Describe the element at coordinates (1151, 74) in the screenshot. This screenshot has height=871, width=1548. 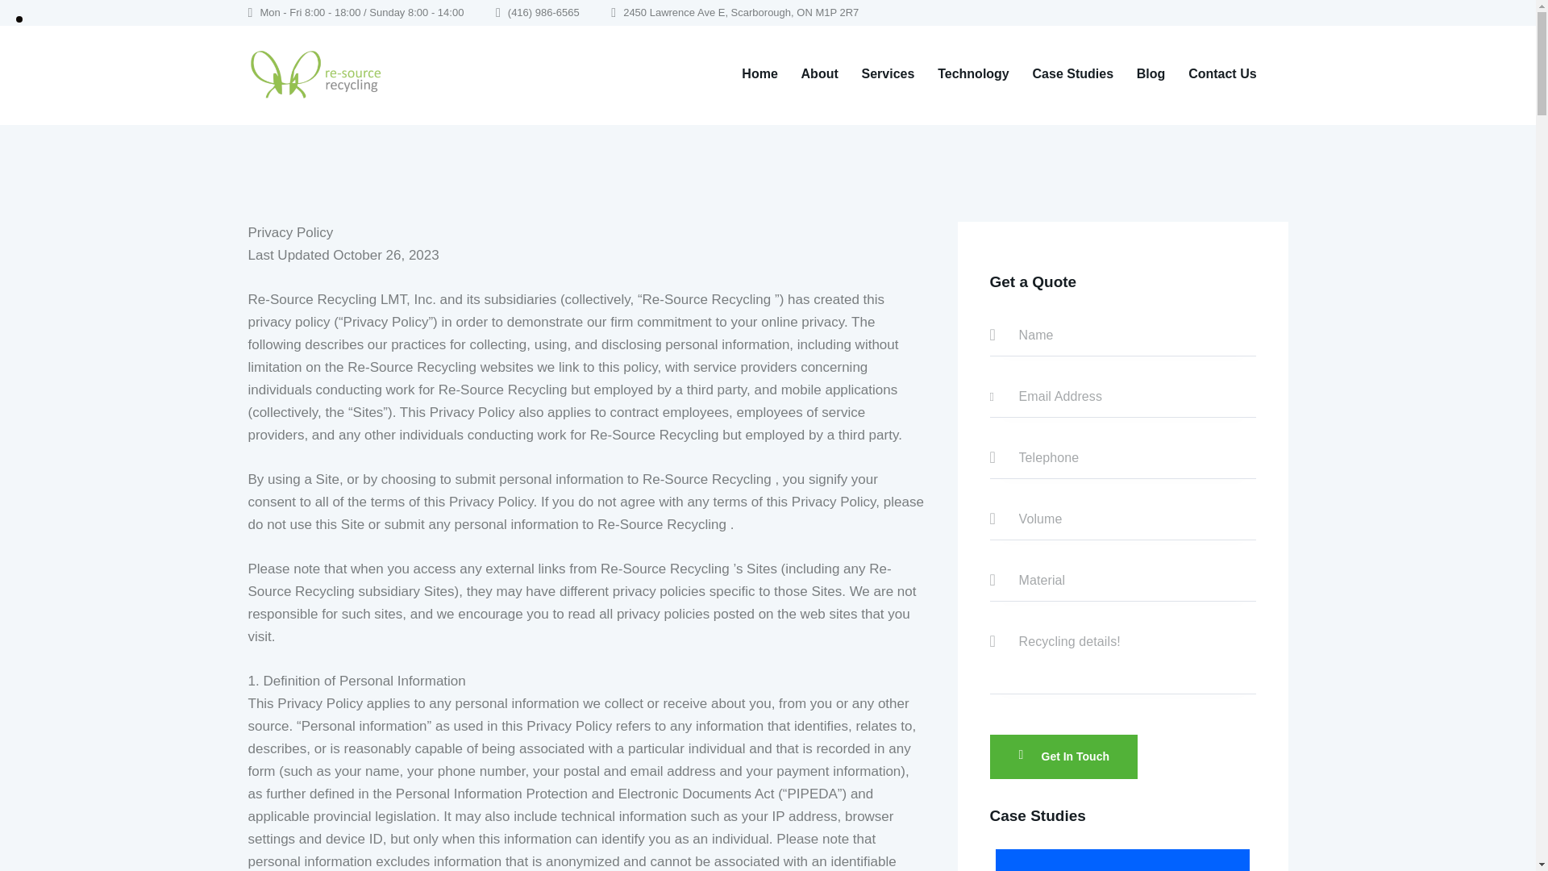
I see `Blog` at that location.